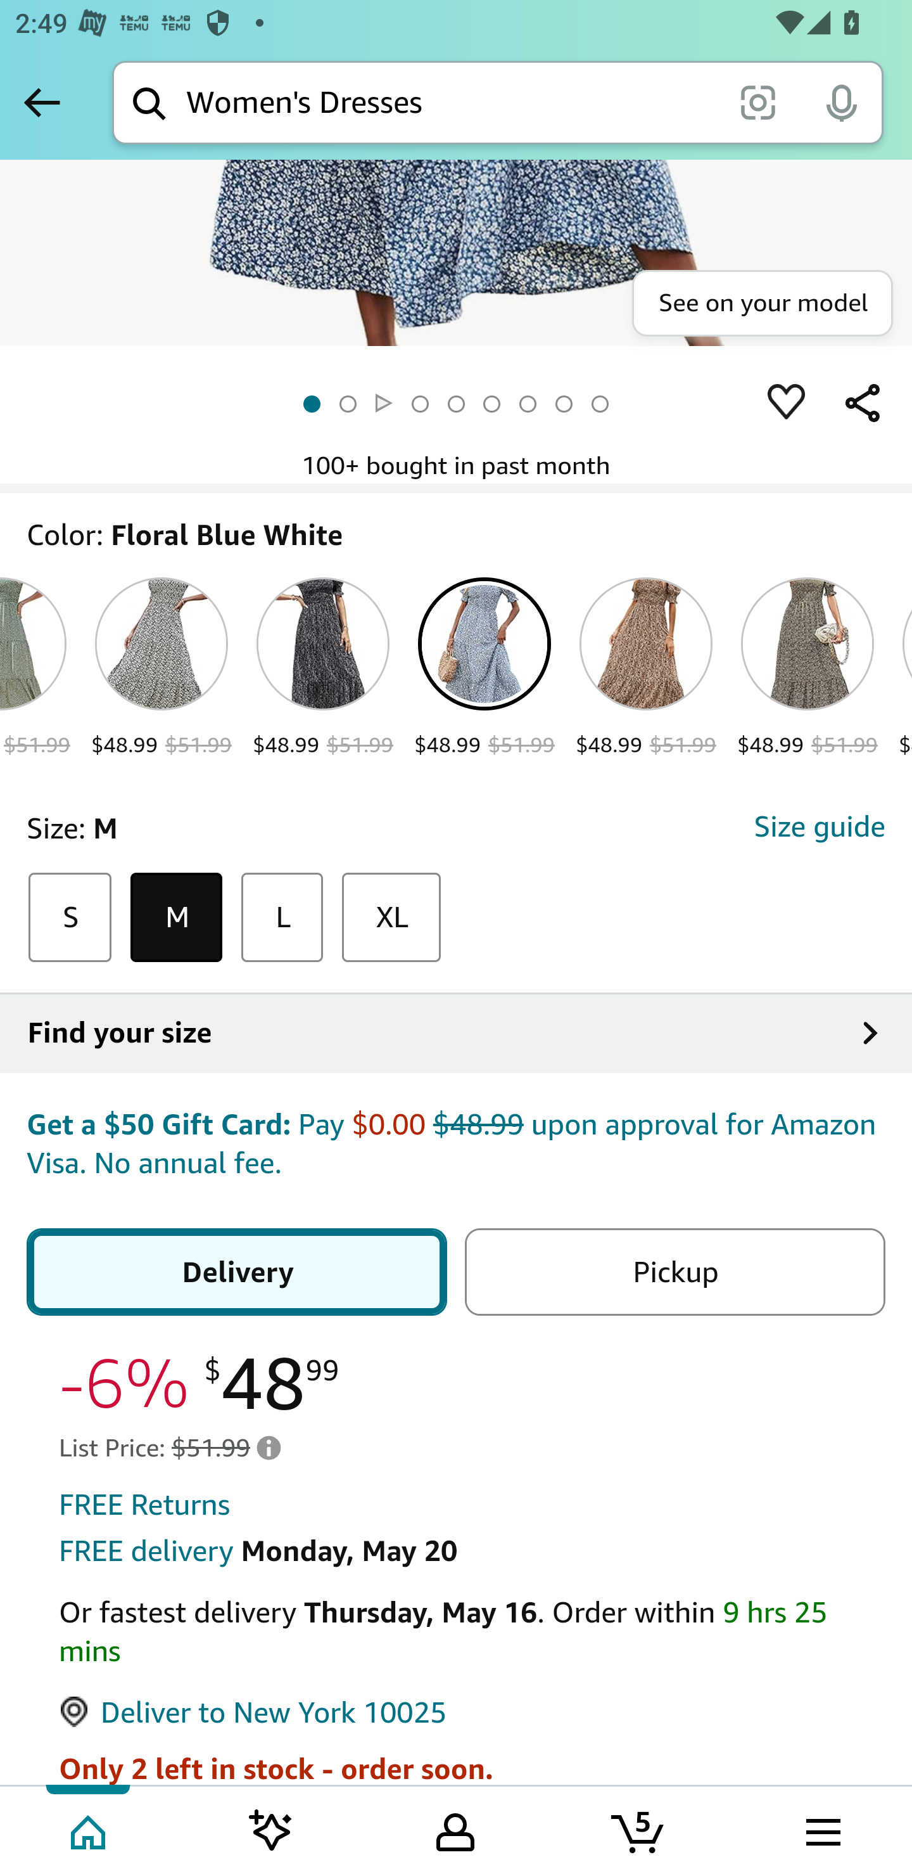 The image size is (912, 1876). I want to click on Browse menu Tab 5 of 5, so click(821, 1830).